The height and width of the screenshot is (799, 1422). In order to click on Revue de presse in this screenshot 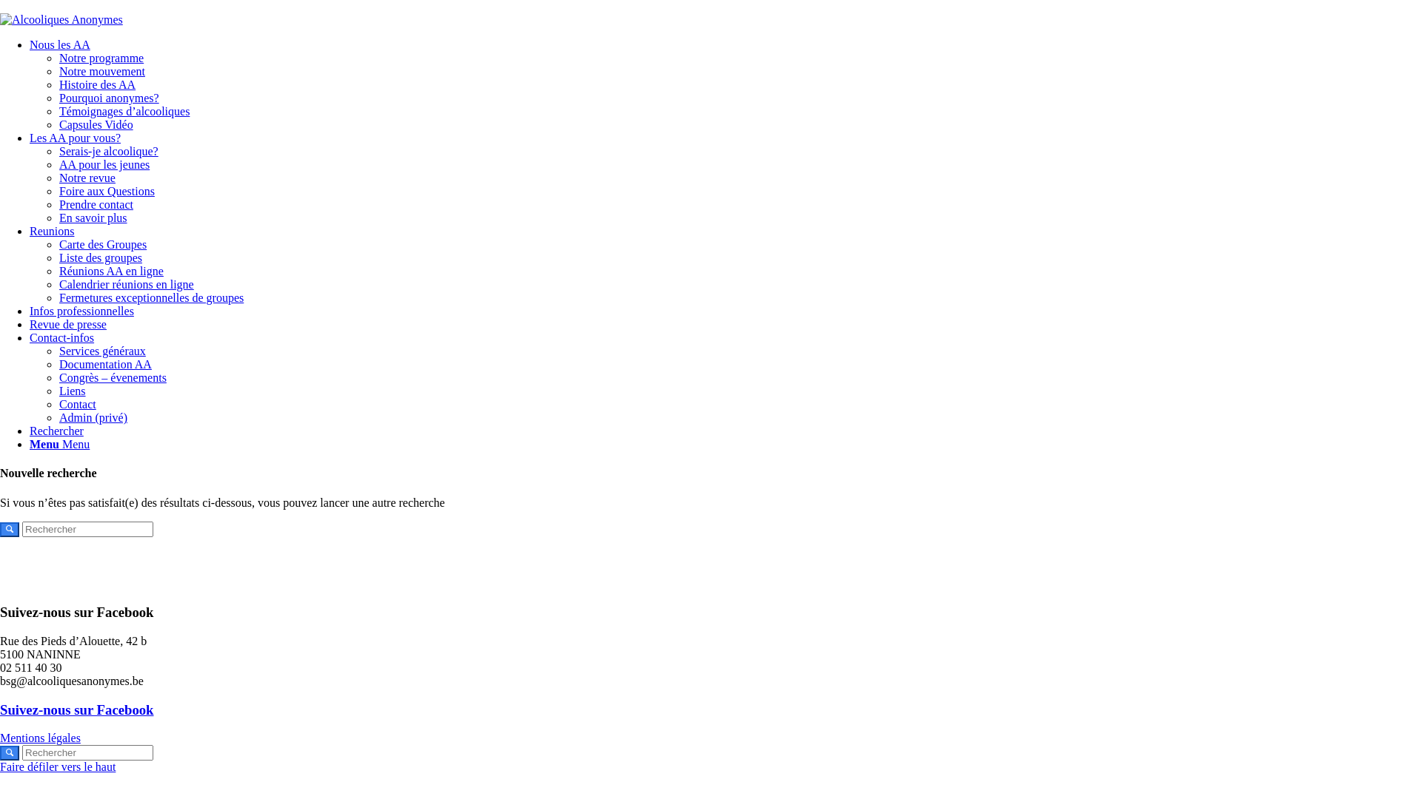, I will do `click(68, 324)`.